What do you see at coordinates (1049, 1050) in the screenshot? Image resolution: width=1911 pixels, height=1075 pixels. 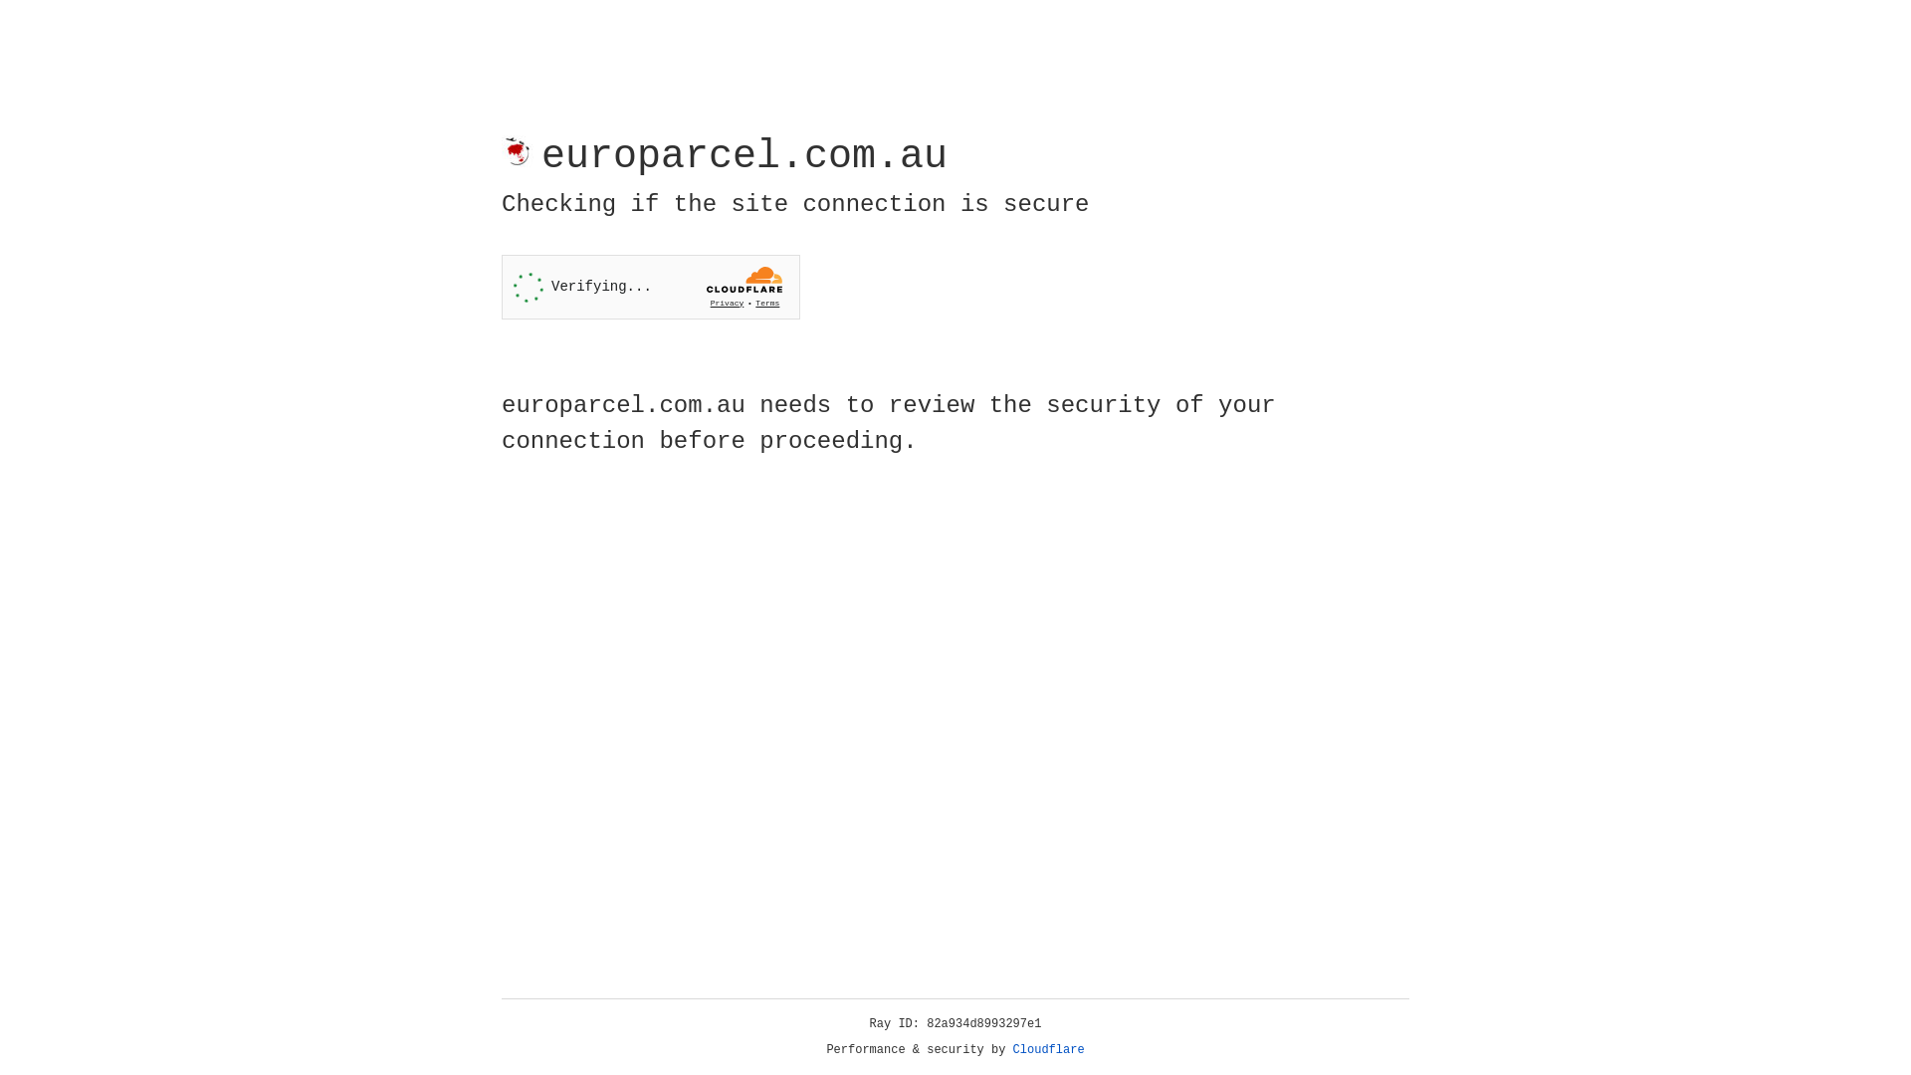 I see `Cloudflare` at bounding box center [1049, 1050].